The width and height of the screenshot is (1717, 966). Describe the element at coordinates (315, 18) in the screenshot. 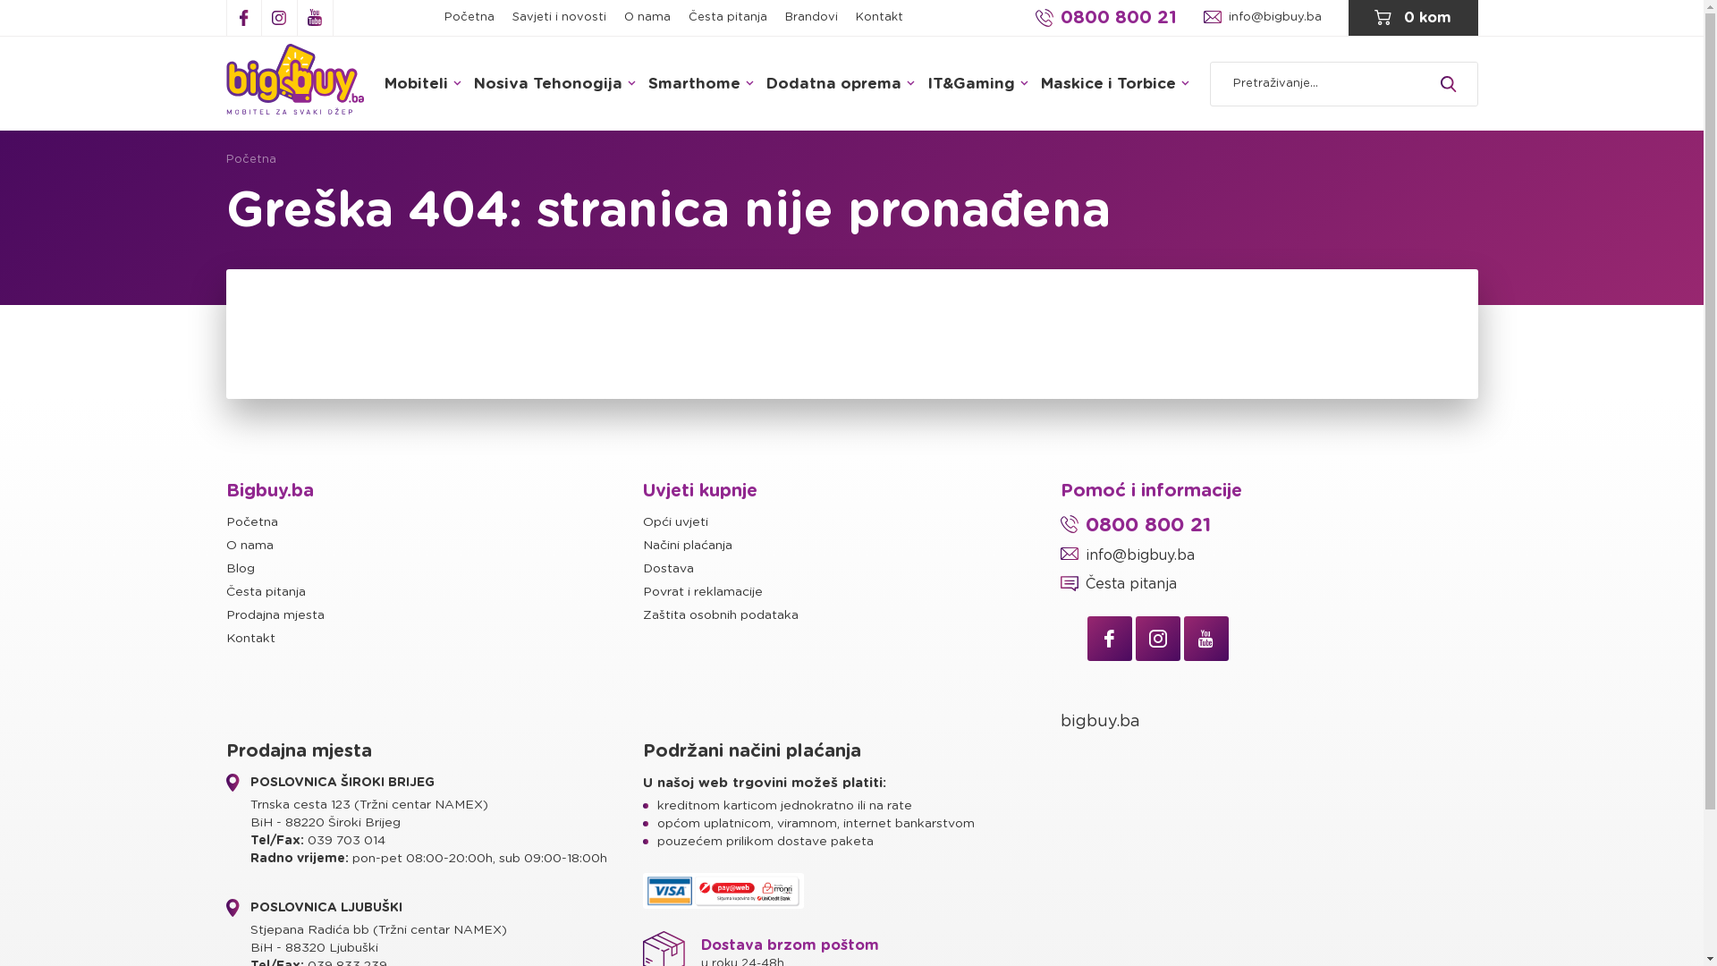

I see `Youtube` at that location.